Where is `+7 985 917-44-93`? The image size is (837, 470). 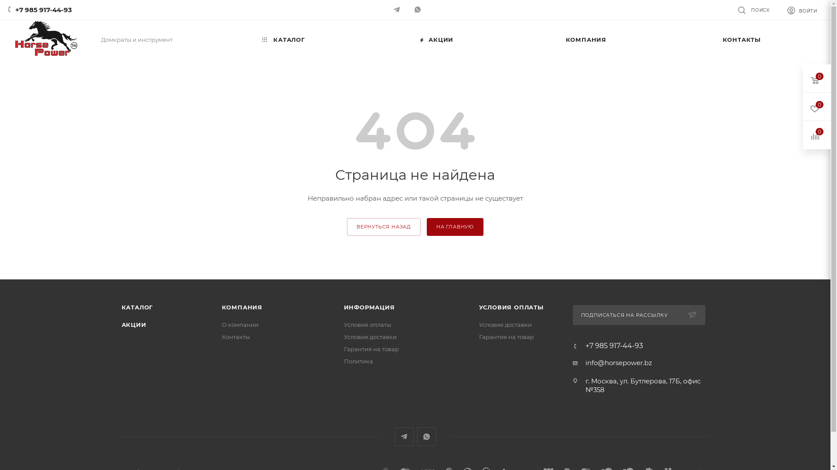 +7 985 917-44-93 is located at coordinates (614, 346).